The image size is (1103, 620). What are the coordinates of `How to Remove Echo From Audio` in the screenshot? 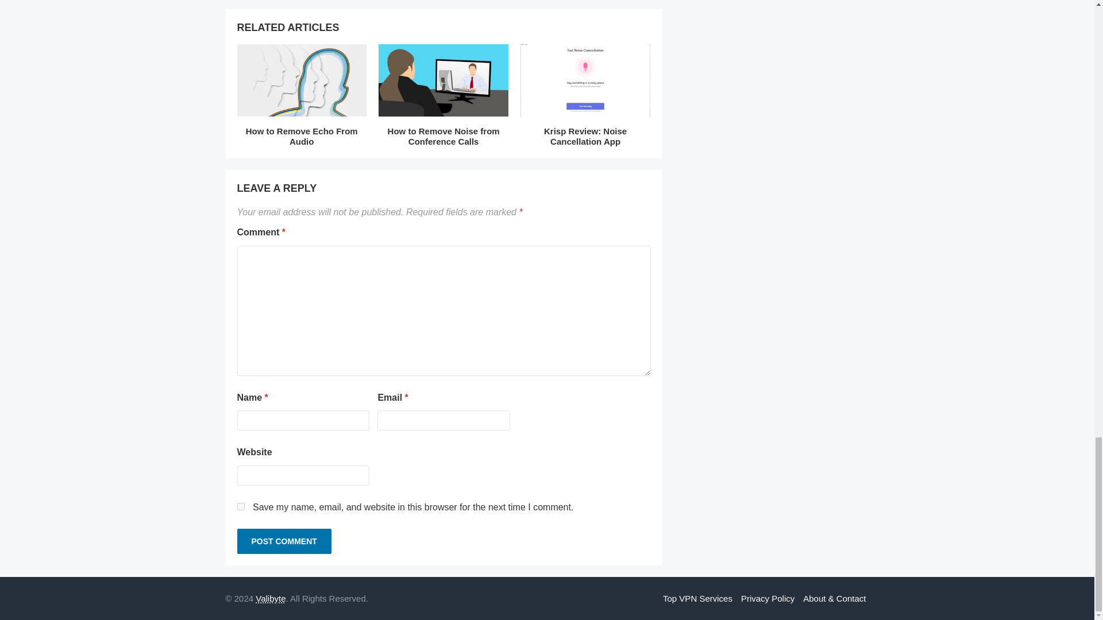 It's located at (302, 136).